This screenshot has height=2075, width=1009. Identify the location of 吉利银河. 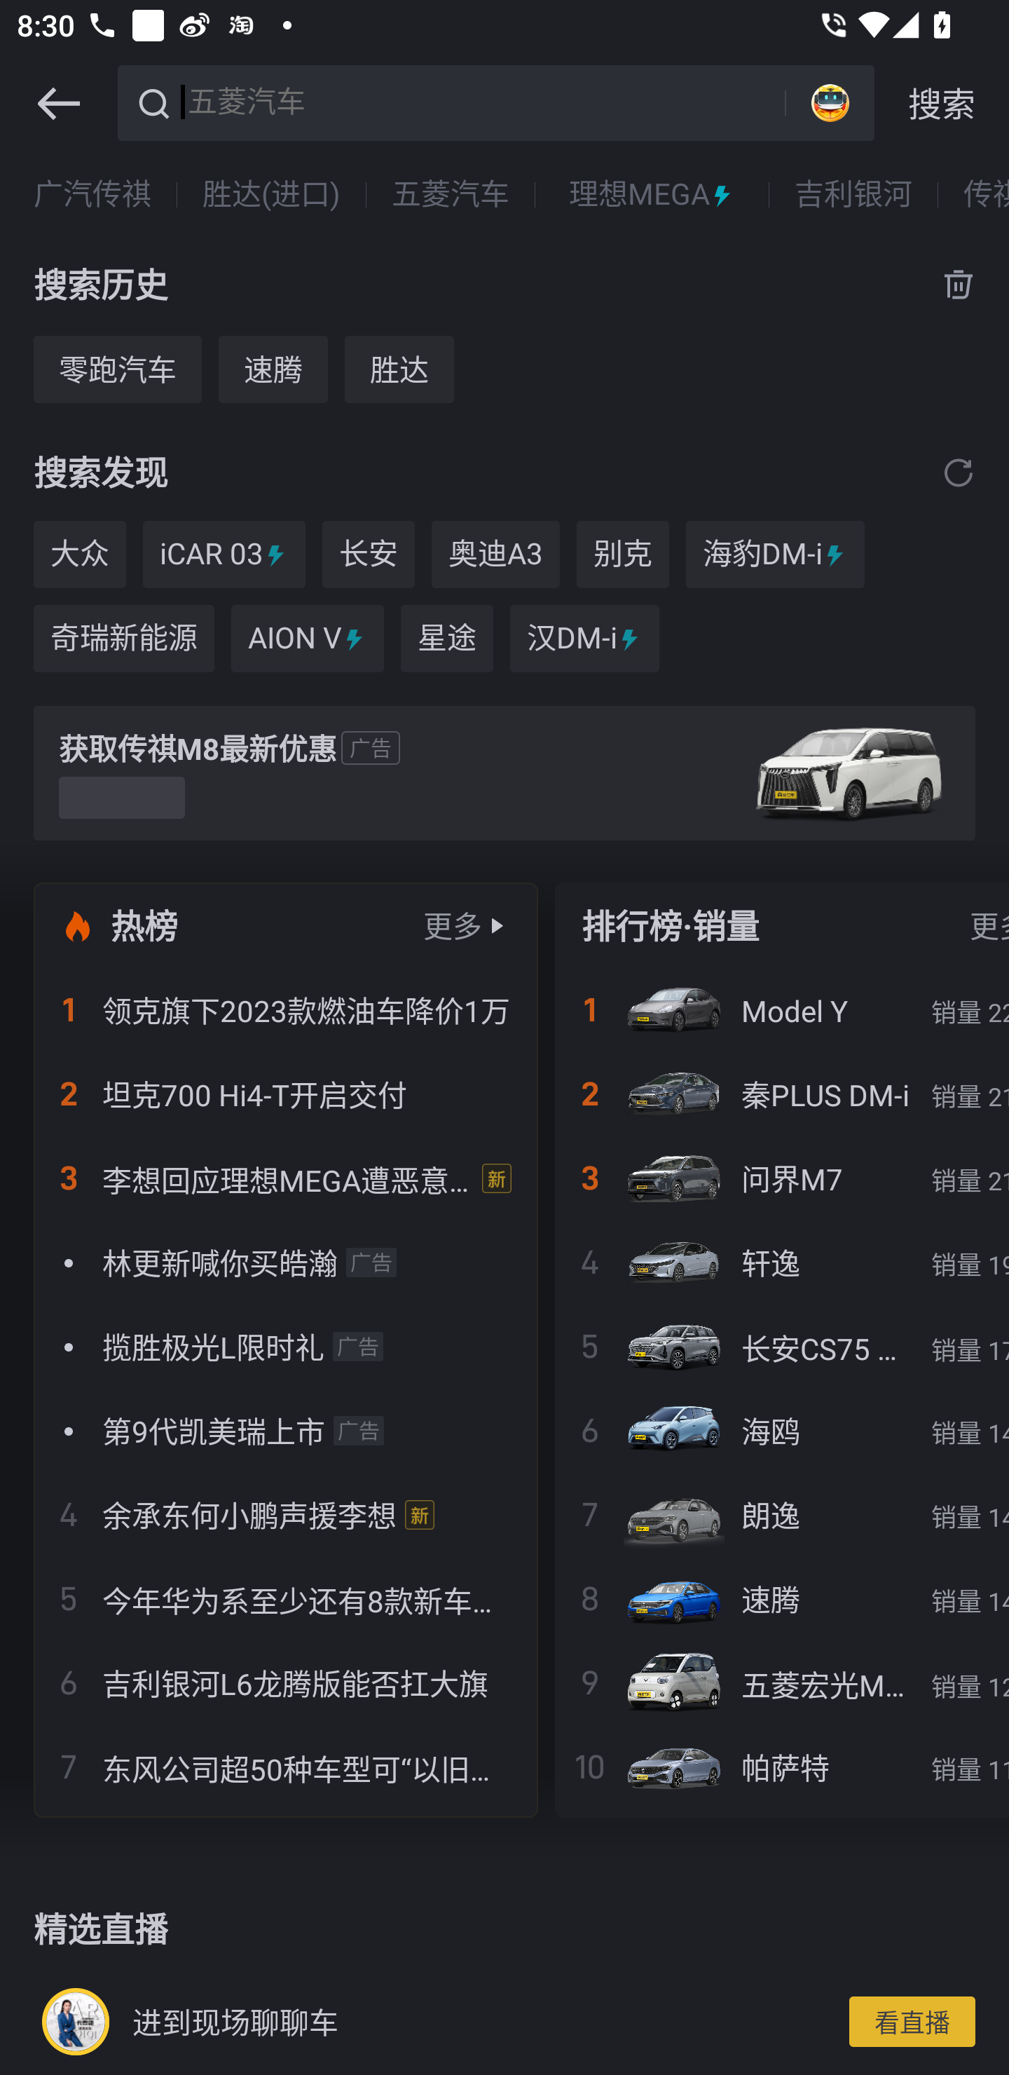
(853, 195).